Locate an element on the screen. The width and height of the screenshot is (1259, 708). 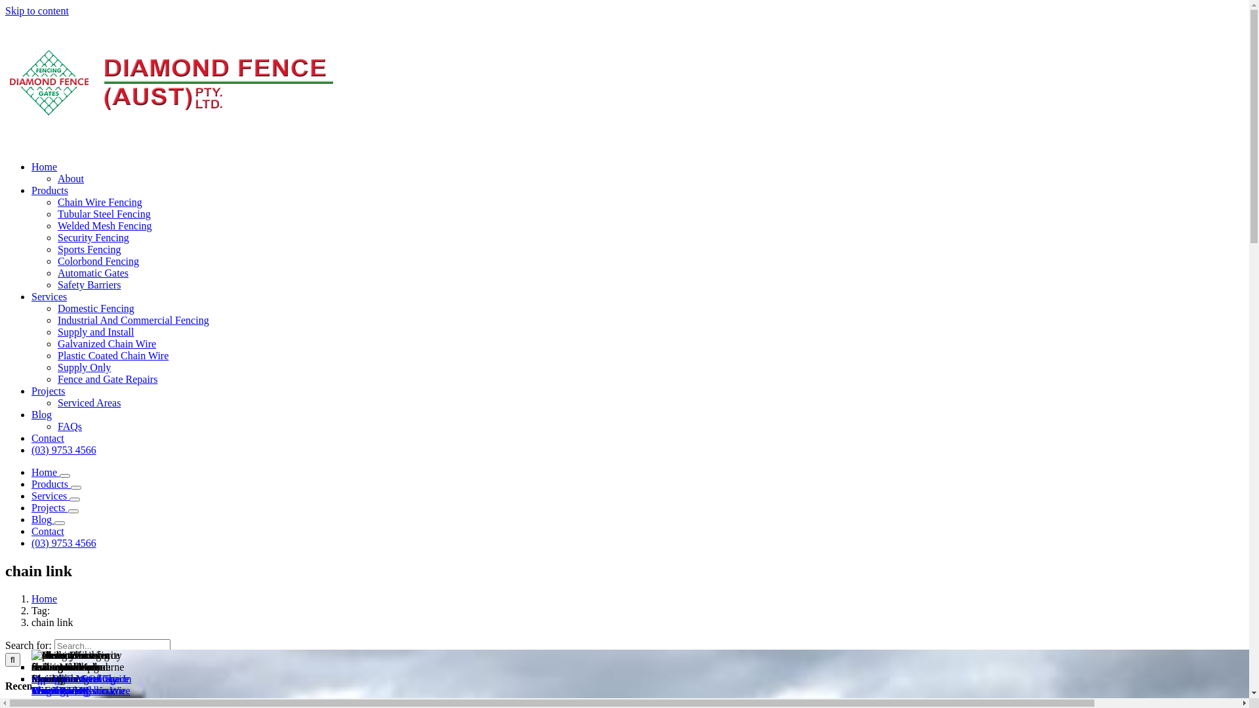
Tubular Steel Fencing is located at coordinates (104, 214).